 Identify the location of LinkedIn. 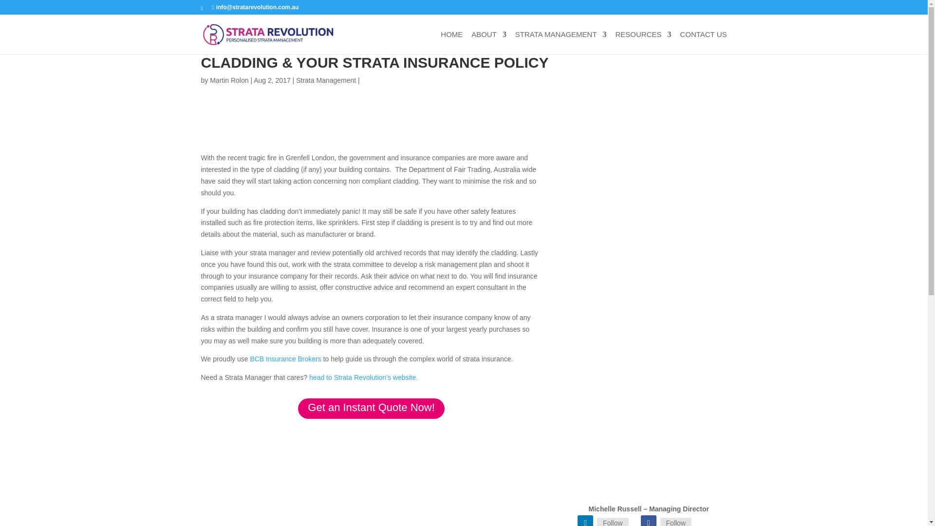
(585, 521).